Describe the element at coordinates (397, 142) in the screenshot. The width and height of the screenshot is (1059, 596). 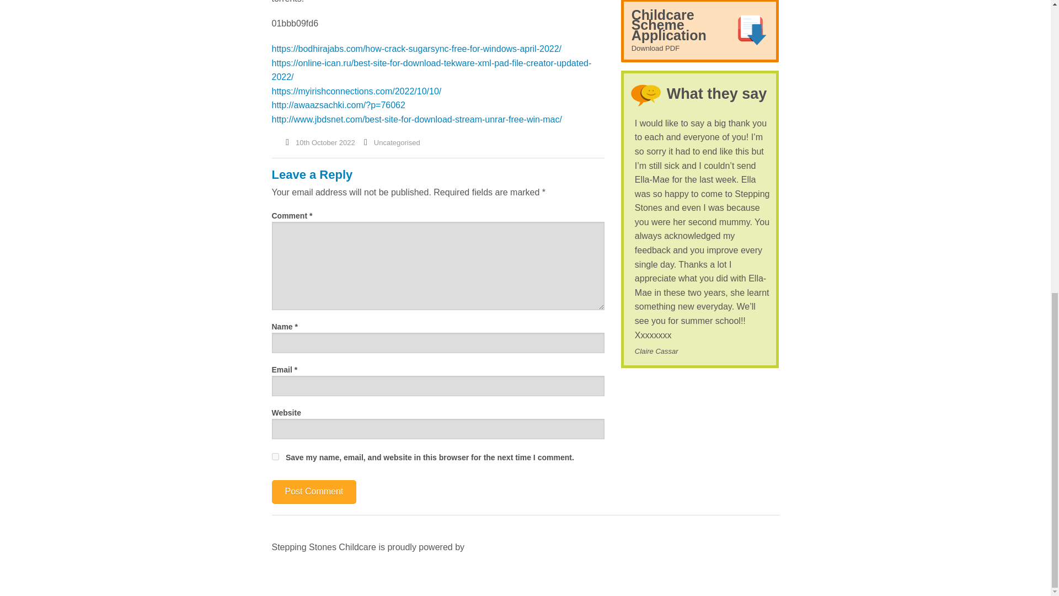
I see `Uncategorised` at that location.